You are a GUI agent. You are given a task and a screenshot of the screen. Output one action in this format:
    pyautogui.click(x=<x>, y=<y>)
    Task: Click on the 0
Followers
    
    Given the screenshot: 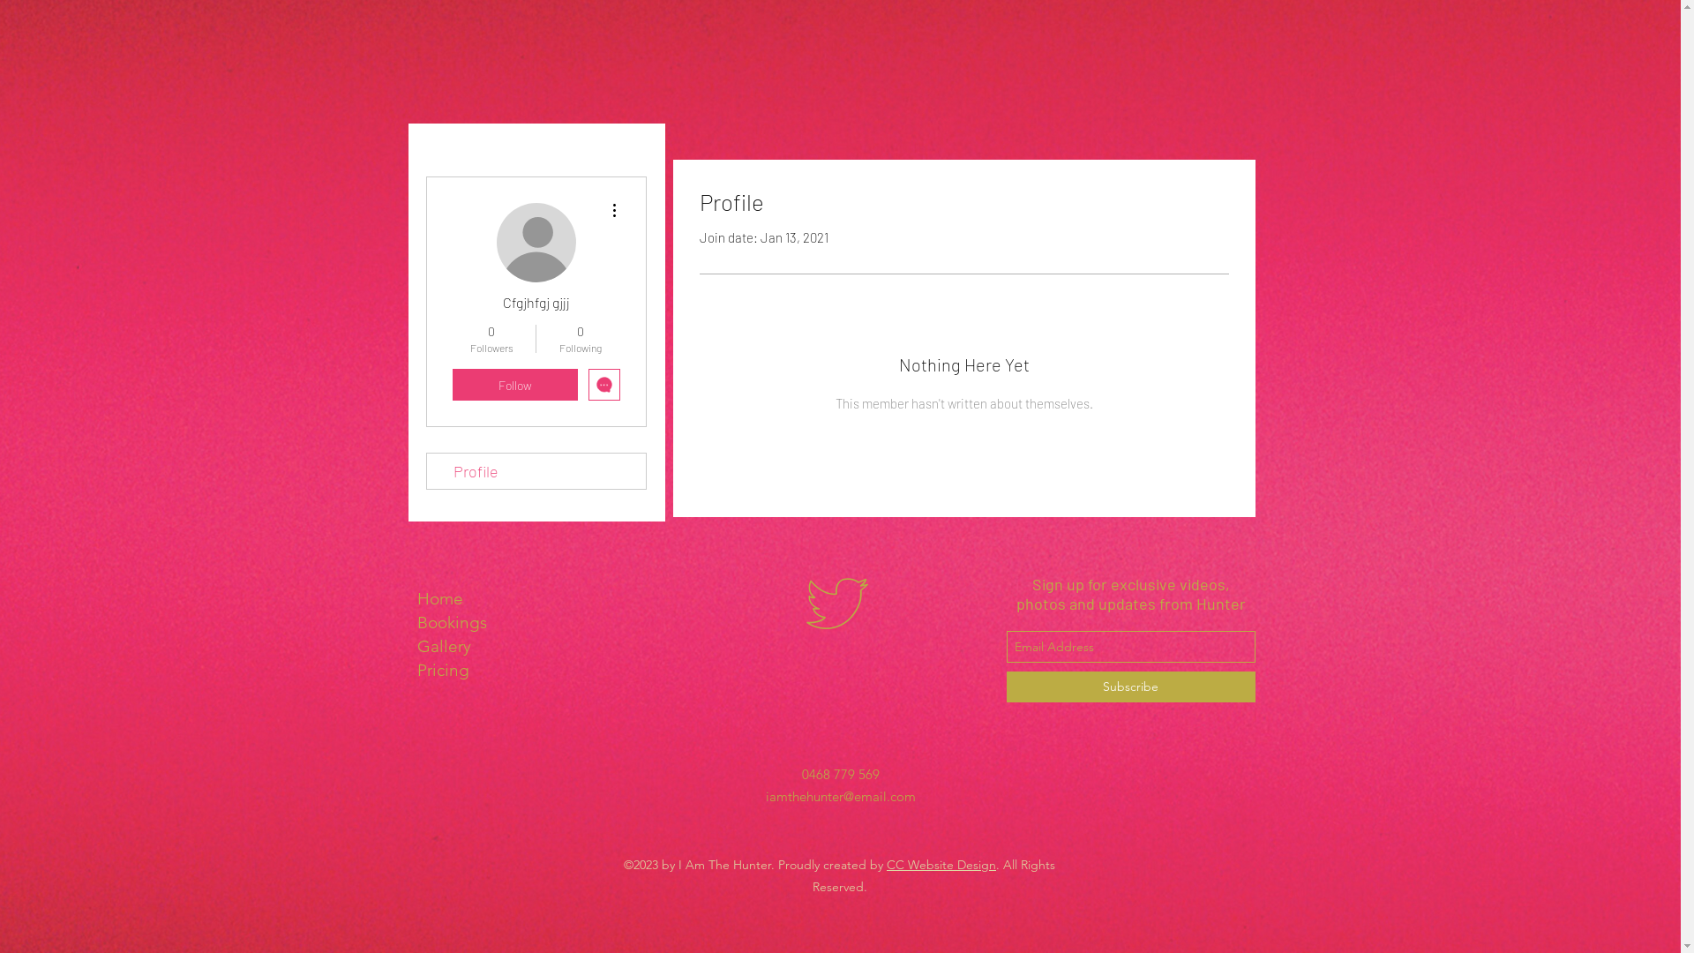 What is the action you would take?
    pyautogui.click(x=491, y=339)
    